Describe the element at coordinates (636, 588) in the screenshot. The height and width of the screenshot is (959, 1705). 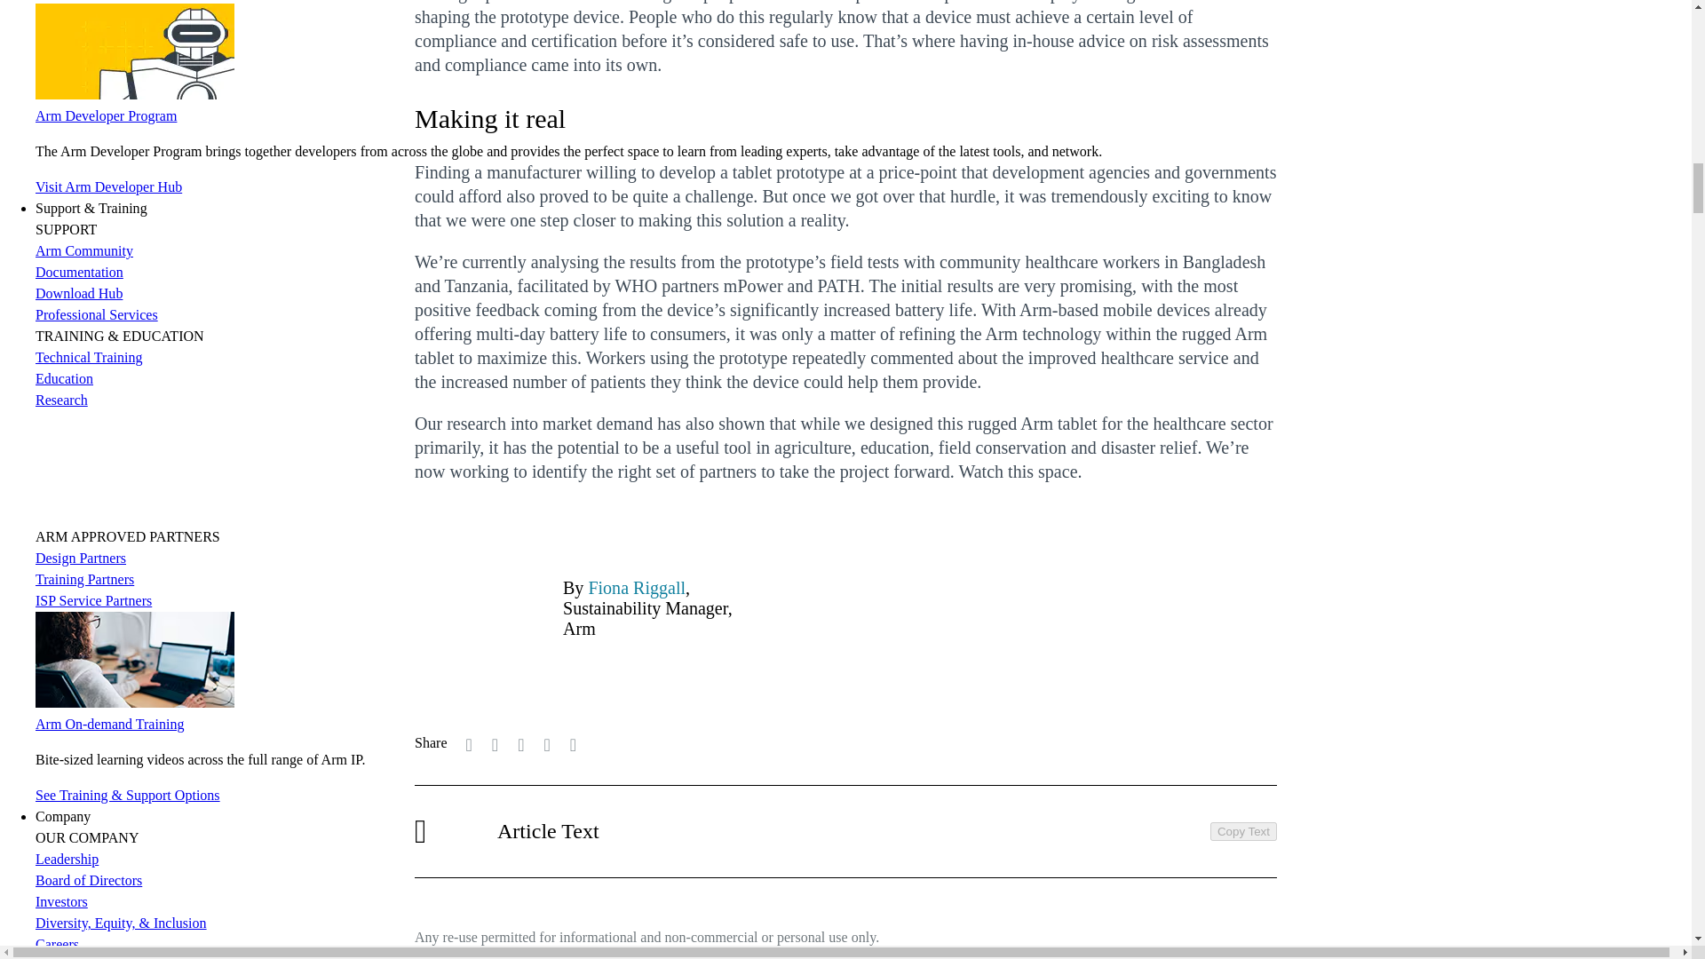
I see `Fiona Riggall` at that location.